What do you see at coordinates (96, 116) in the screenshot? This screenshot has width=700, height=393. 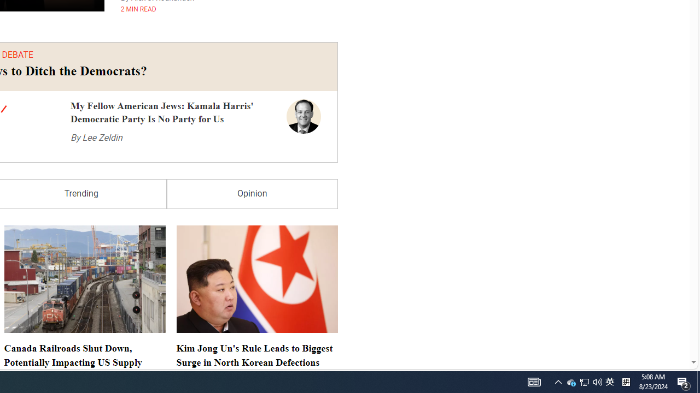 I see `By Lee Zeldin` at bounding box center [96, 116].